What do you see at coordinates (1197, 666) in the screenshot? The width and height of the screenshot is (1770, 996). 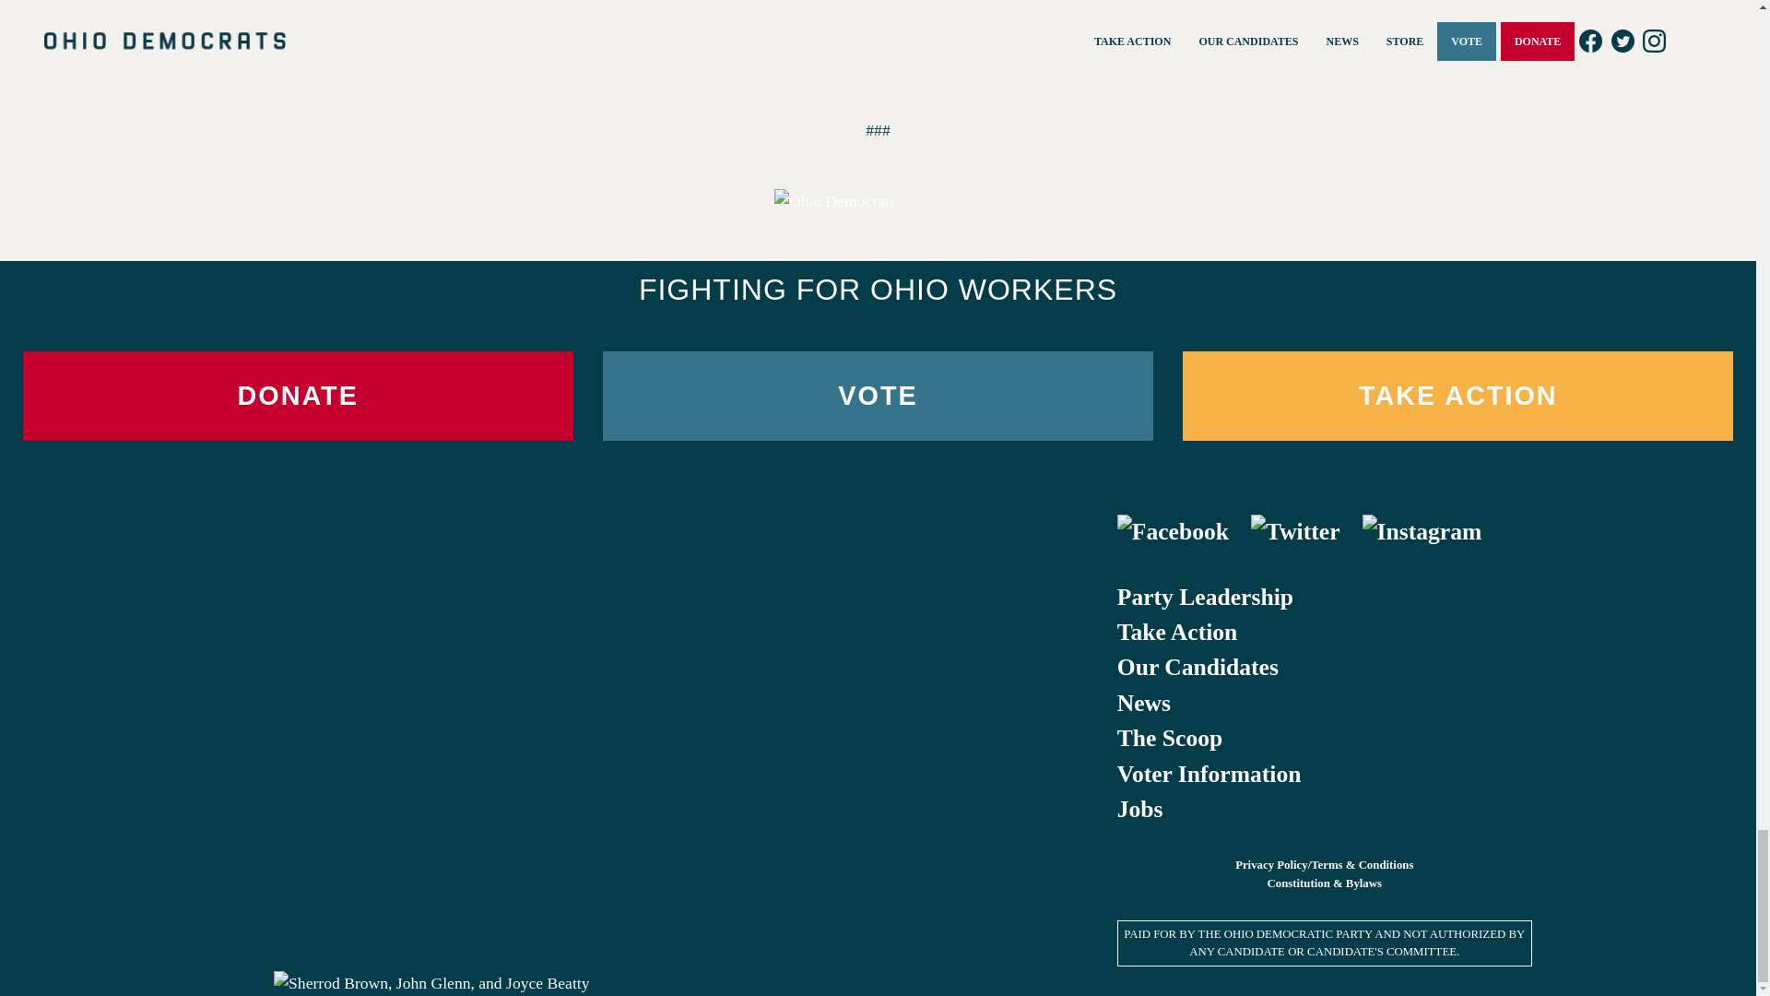 I see `Our Candidates` at bounding box center [1197, 666].